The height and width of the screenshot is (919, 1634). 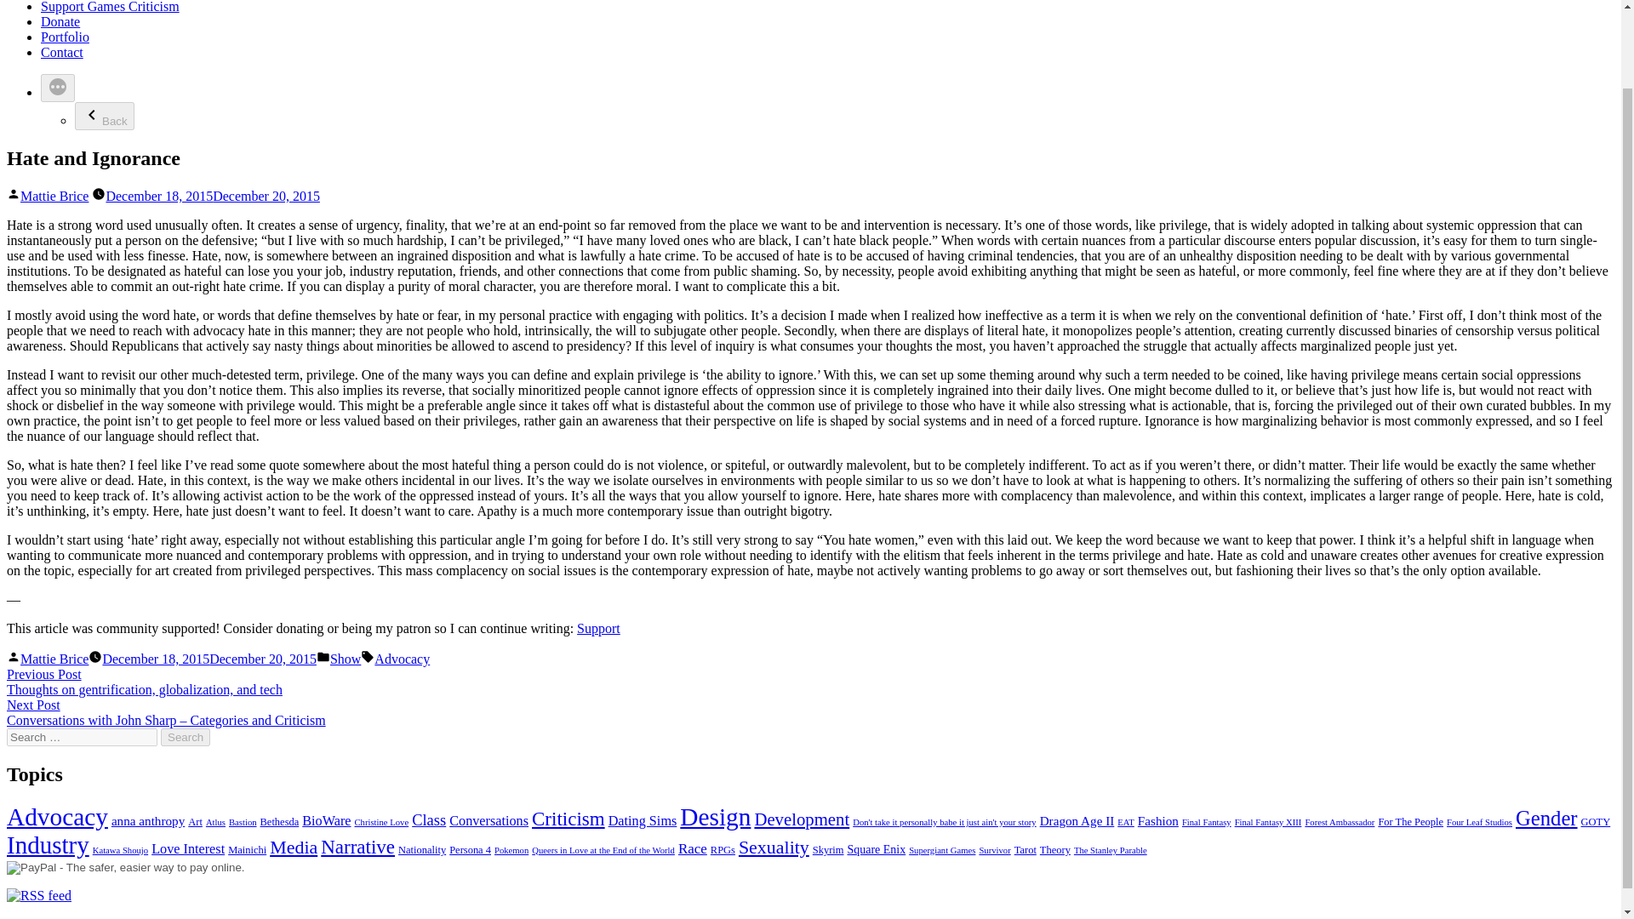 What do you see at coordinates (1207, 822) in the screenshot?
I see `Final Fantasy` at bounding box center [1207, 822].